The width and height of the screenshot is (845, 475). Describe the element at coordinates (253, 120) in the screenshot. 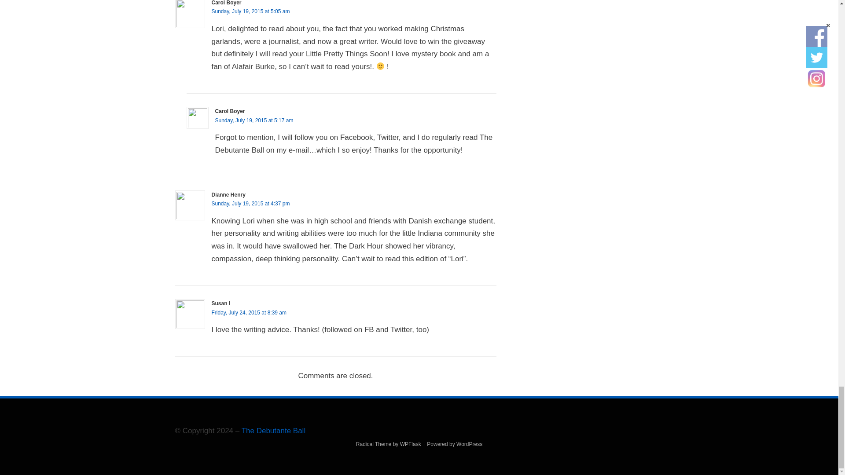

I see `Sunday, July 19, 2015 at 5:17 am` at that location.